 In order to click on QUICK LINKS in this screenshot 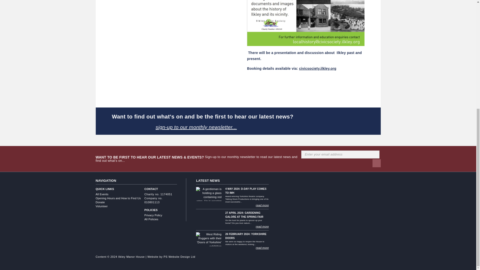, I will do `click(120, 189)`.